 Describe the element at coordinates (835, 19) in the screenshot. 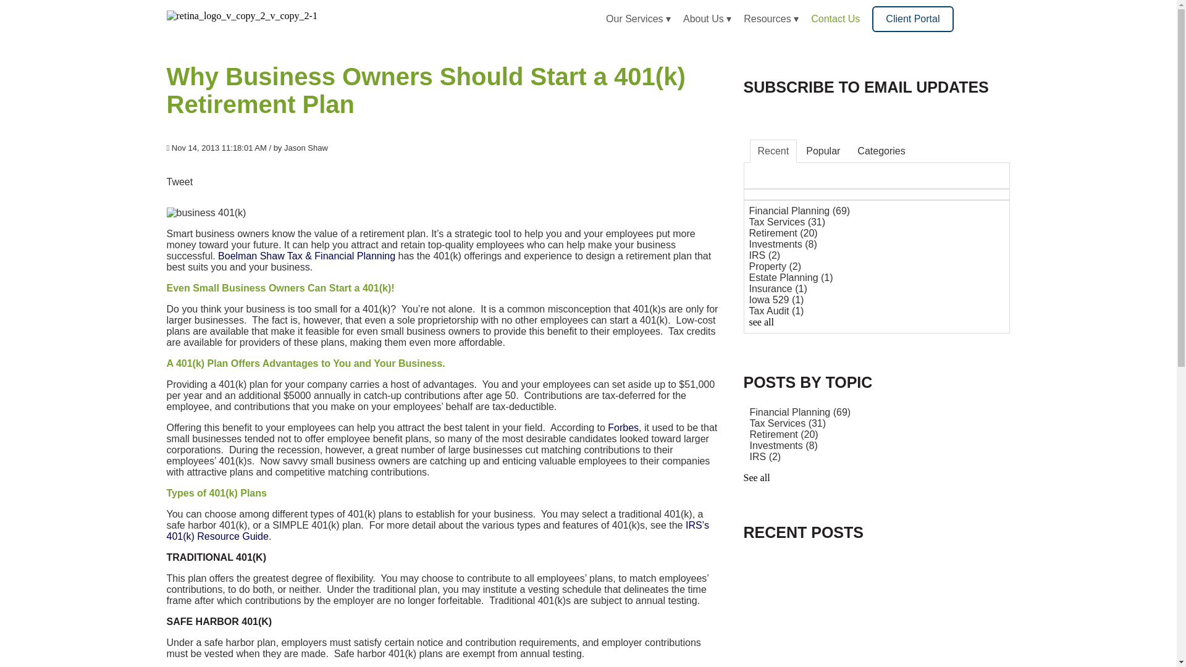

I see `Contact Us` at that location.